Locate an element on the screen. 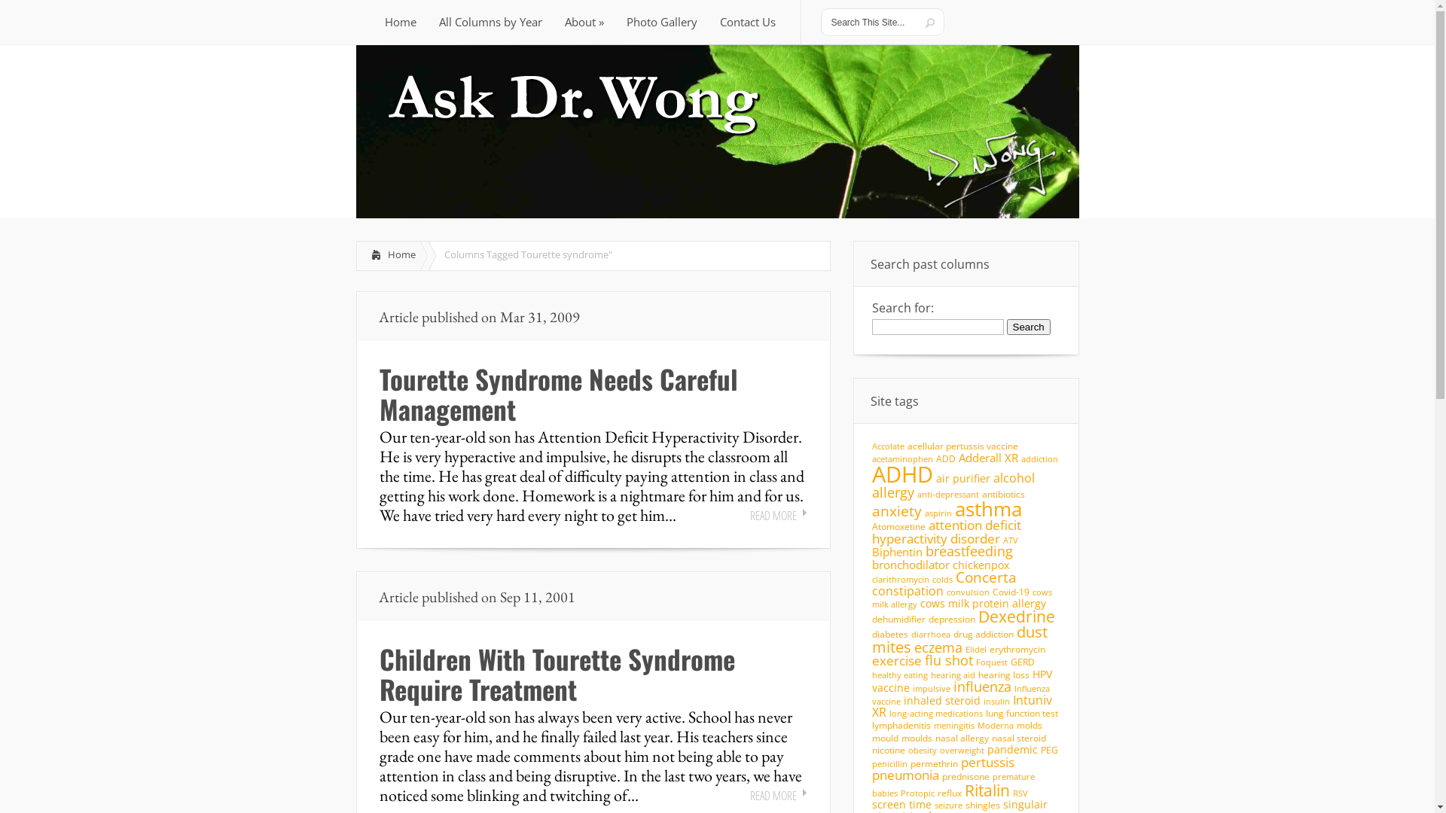 The width and height of the screenshot is (1446, 813). bronchodilator is located at coordinates (911, 565).